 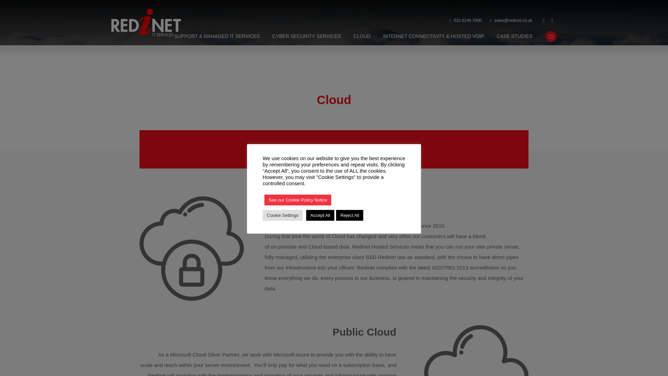 What do you see at coordinates (349, 214) in the screenshot?
I see `Reject All` at bounding box center [349, 214].